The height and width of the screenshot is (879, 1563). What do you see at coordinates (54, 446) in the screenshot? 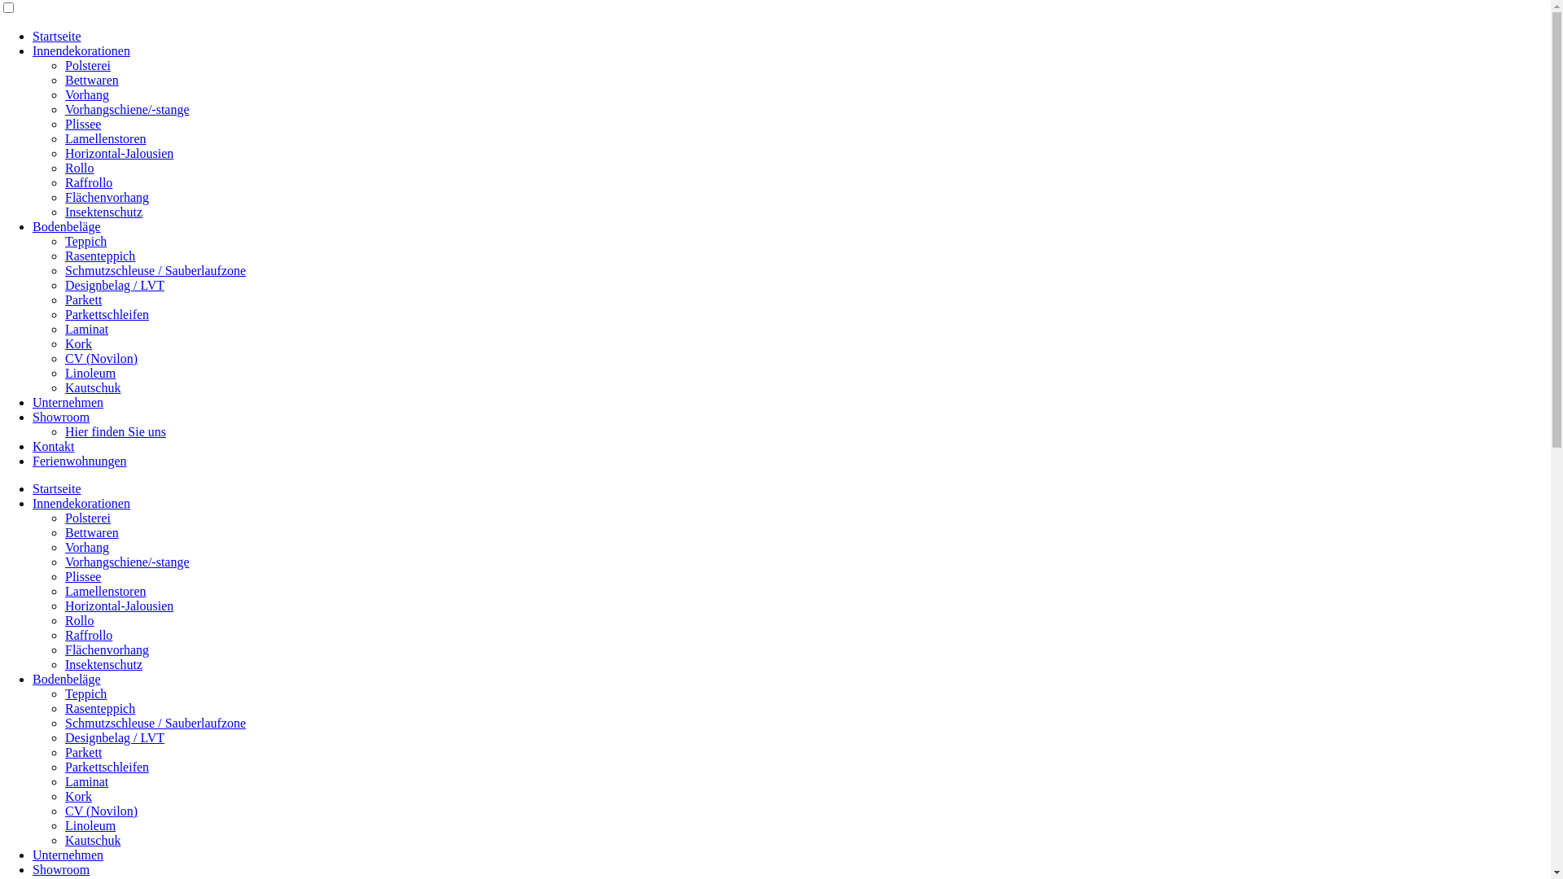
I see `Kontakt` at bounding box center [54, 446].